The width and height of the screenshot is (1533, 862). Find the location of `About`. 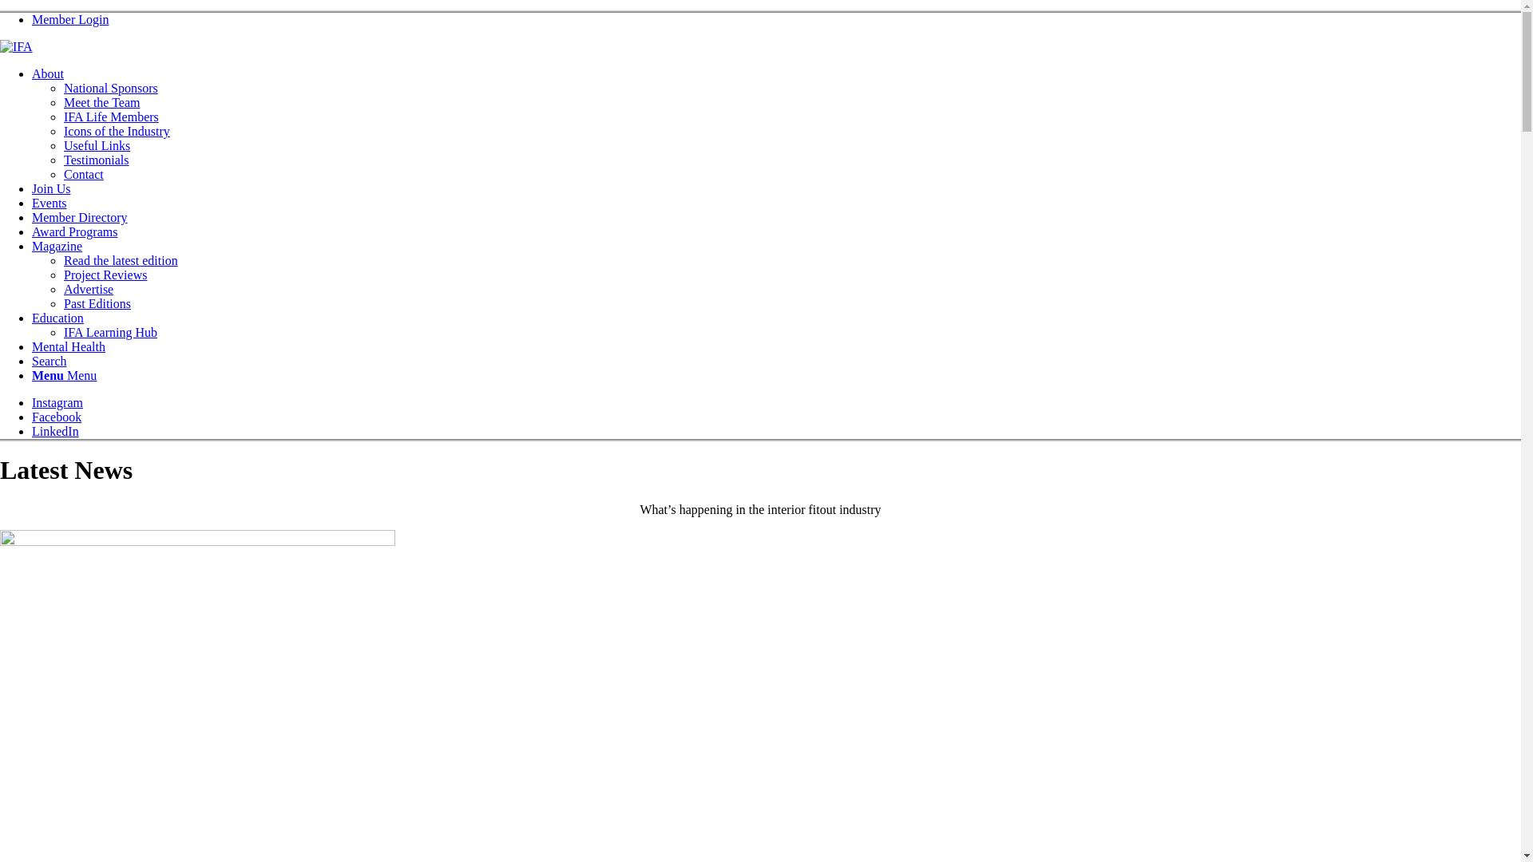

About is located at coordinates (48, 73).